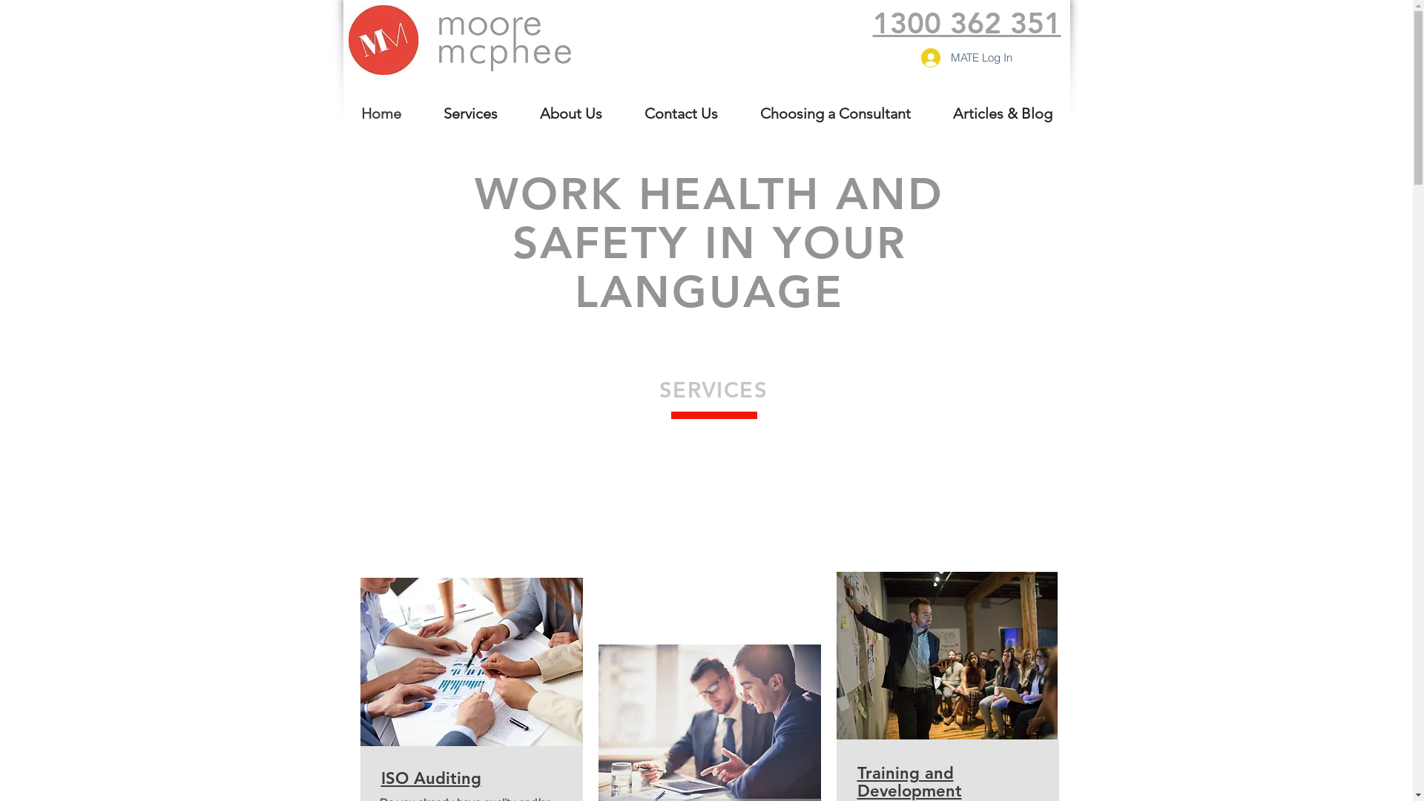 The width and height of the screenshot is (1424, 801). Describe the element at coordinates (967, 57) in the screenshot. I see `MATE Log In` at that location.